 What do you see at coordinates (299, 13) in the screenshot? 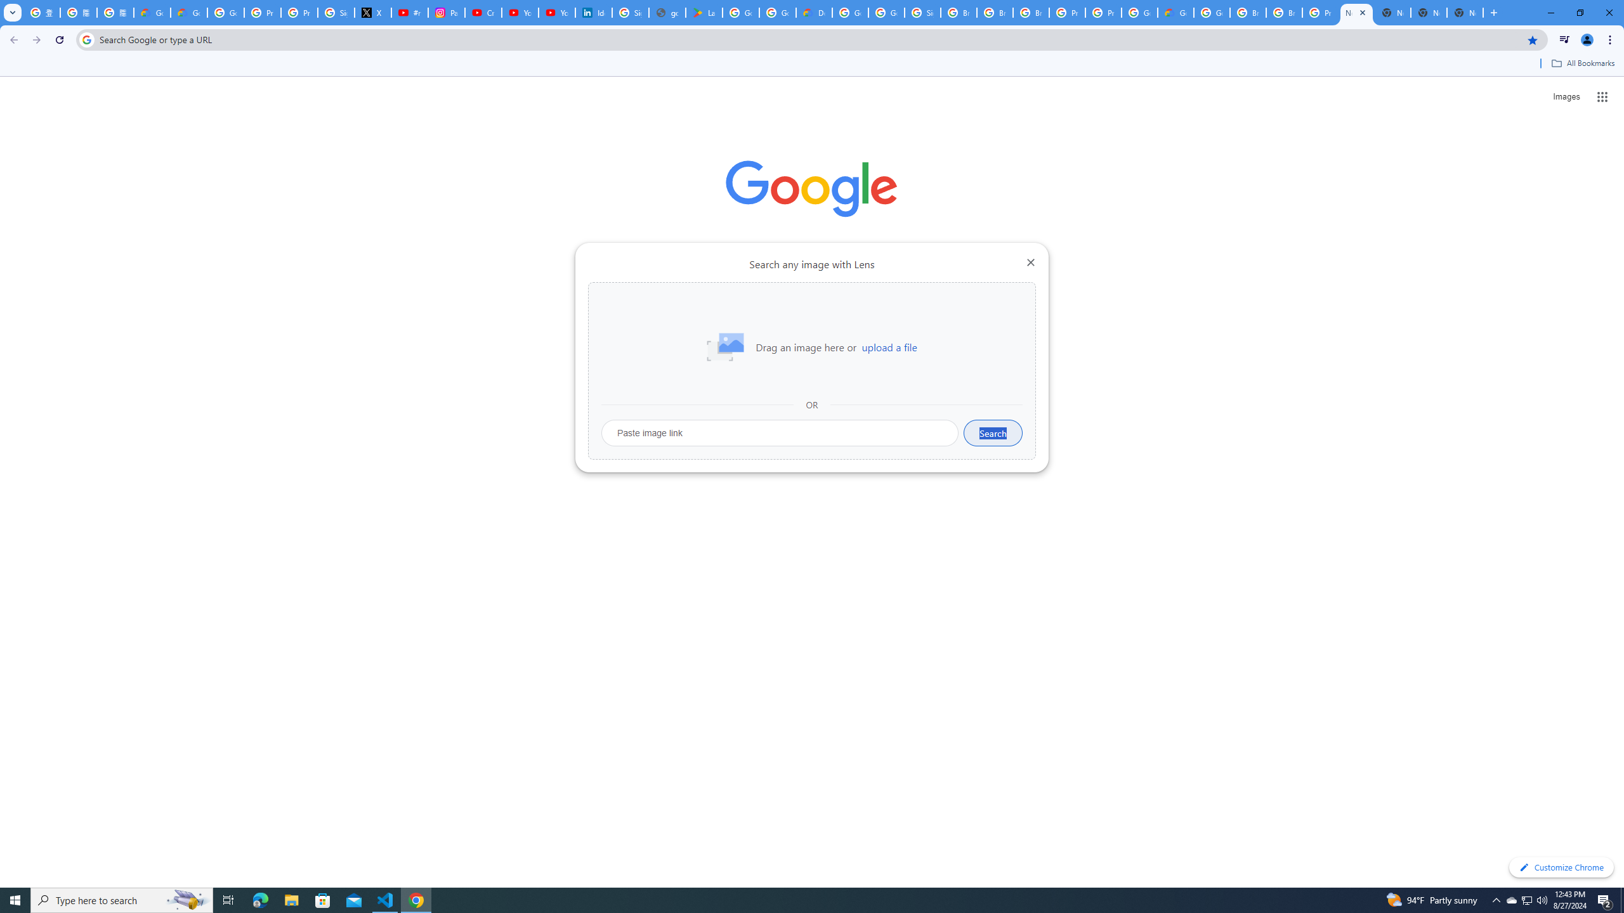
I see `Privacy Help Center - Policies Help` at bounding box center [299, 13].